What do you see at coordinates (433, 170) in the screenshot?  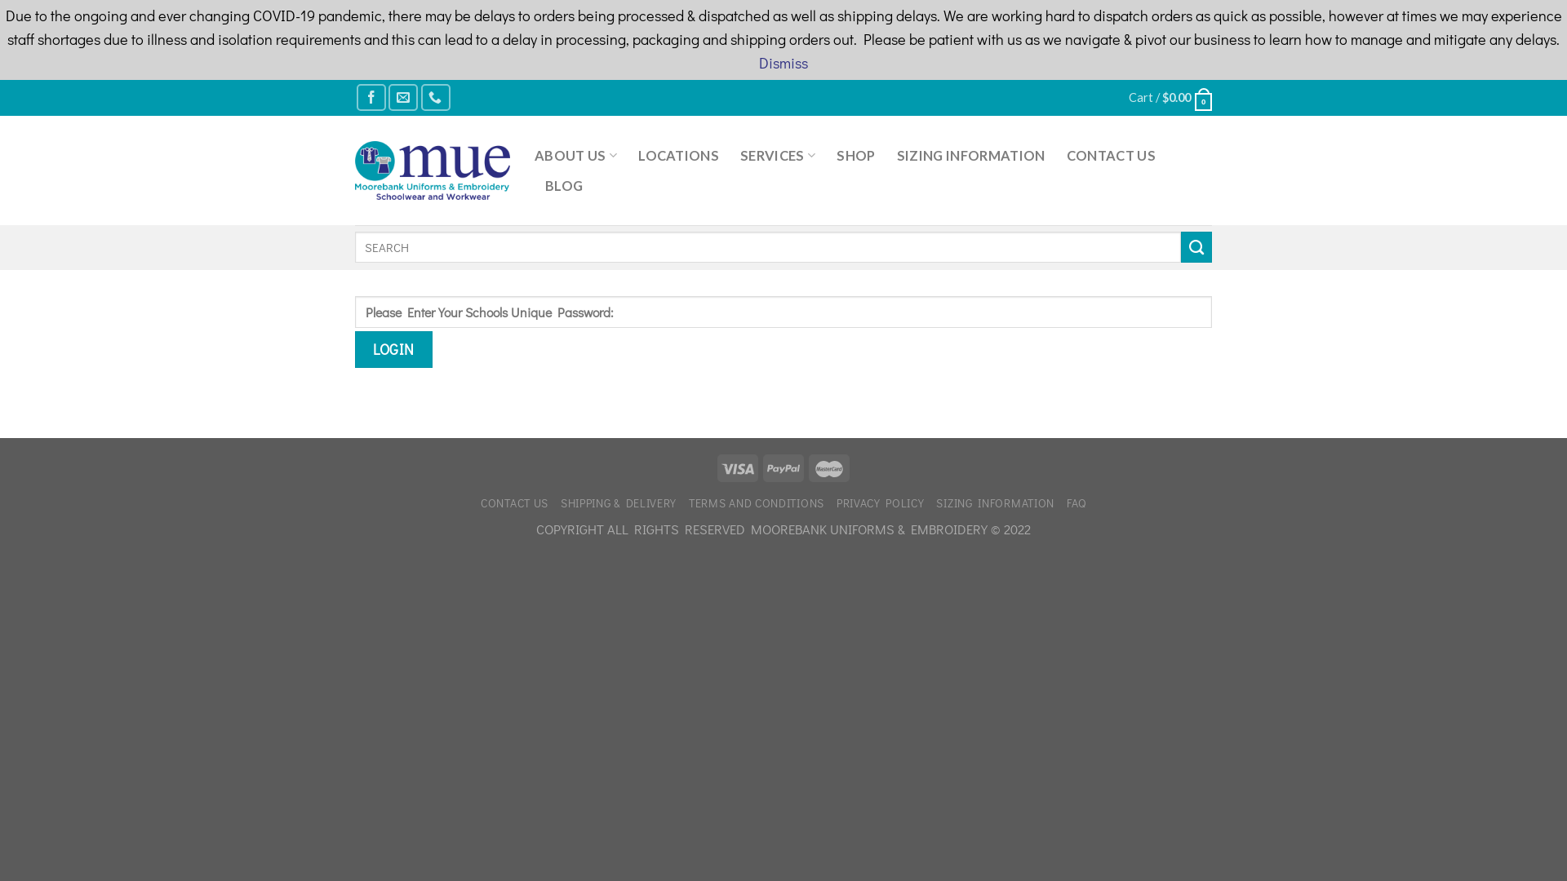 I see `Moorebank Uniforms & Embroidery - Schoolwear and Workwear` at bounding box center [433, 170].